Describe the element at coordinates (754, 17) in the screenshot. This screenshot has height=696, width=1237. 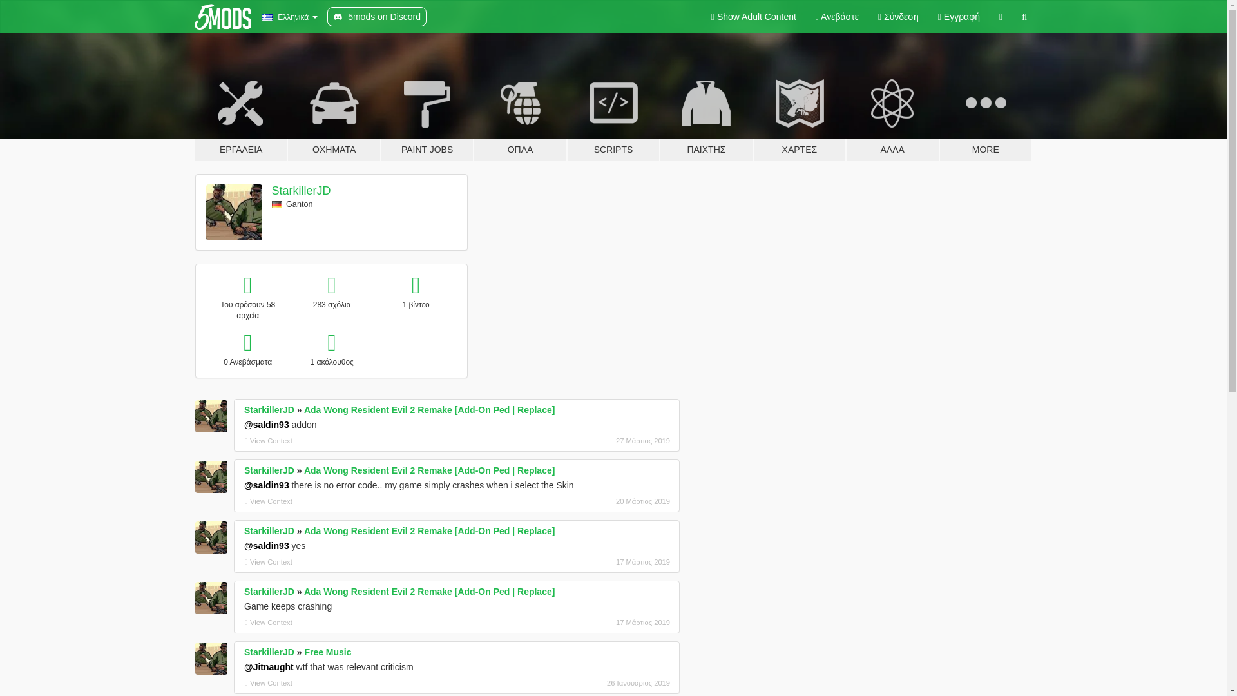
I see `Show Adult Content` at that location.